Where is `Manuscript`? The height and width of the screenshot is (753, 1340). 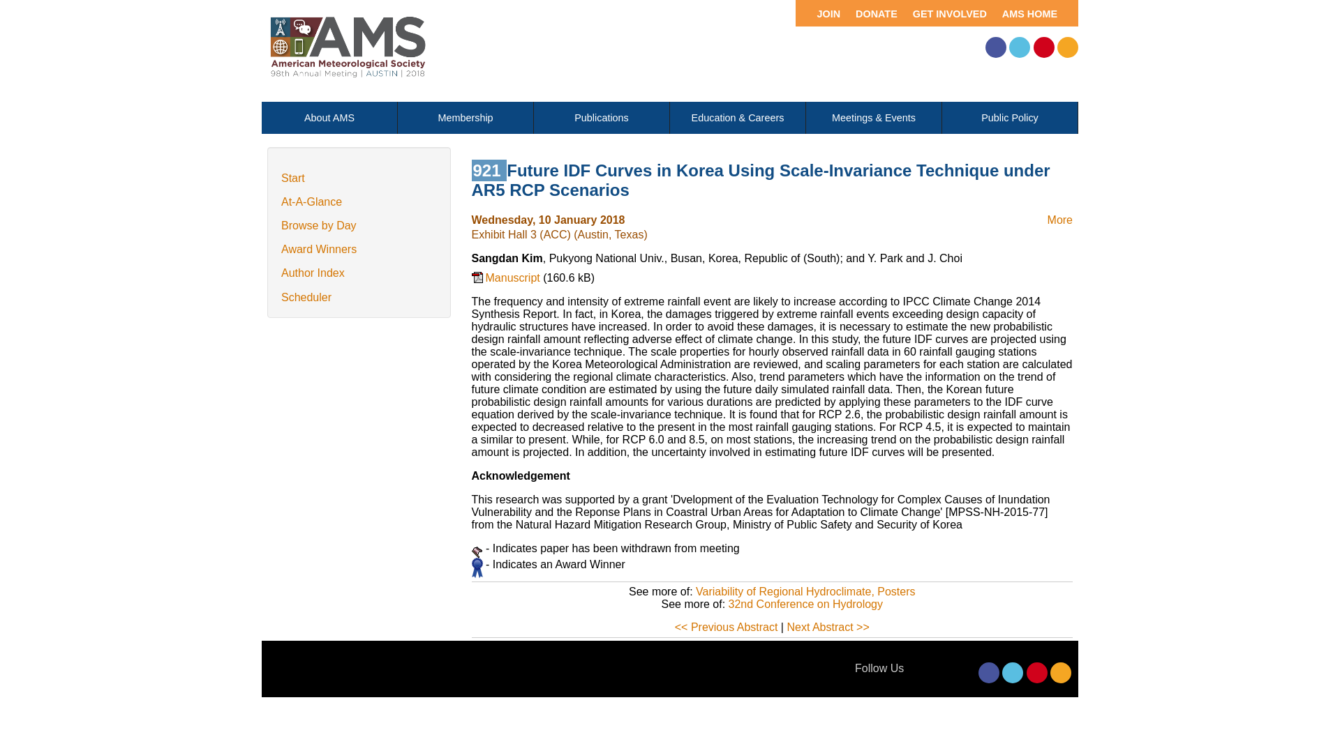 Manuscript is located at coordinates (507, 284).